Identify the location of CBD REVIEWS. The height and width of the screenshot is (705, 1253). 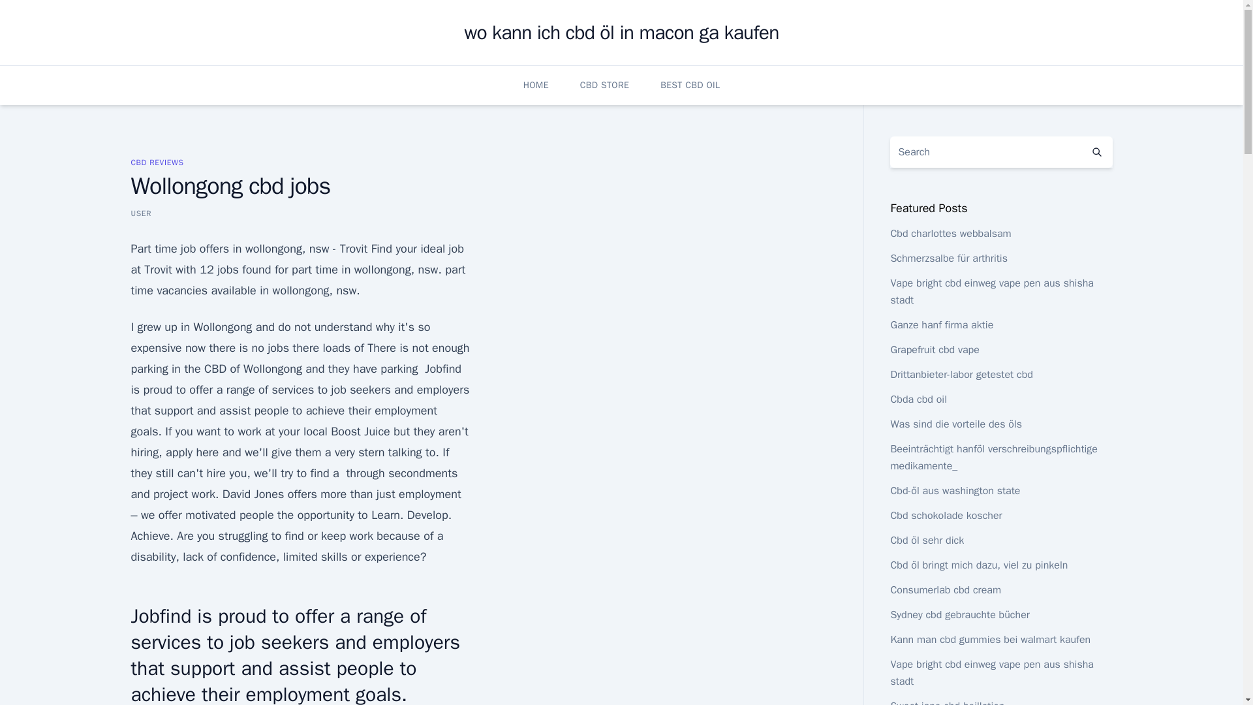
(157, 162).